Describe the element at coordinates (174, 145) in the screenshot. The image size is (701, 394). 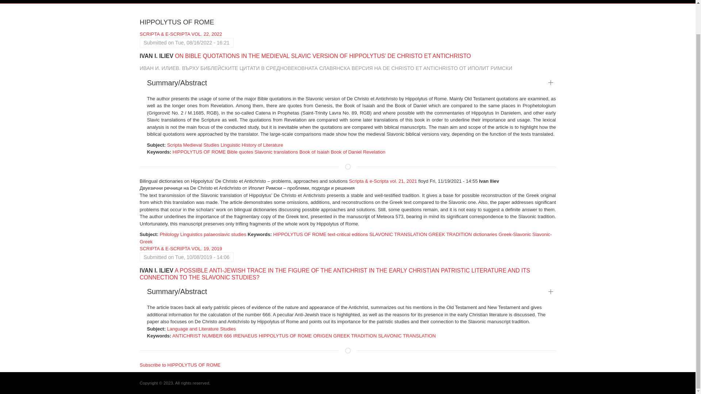
I see `Scripta` at that location.